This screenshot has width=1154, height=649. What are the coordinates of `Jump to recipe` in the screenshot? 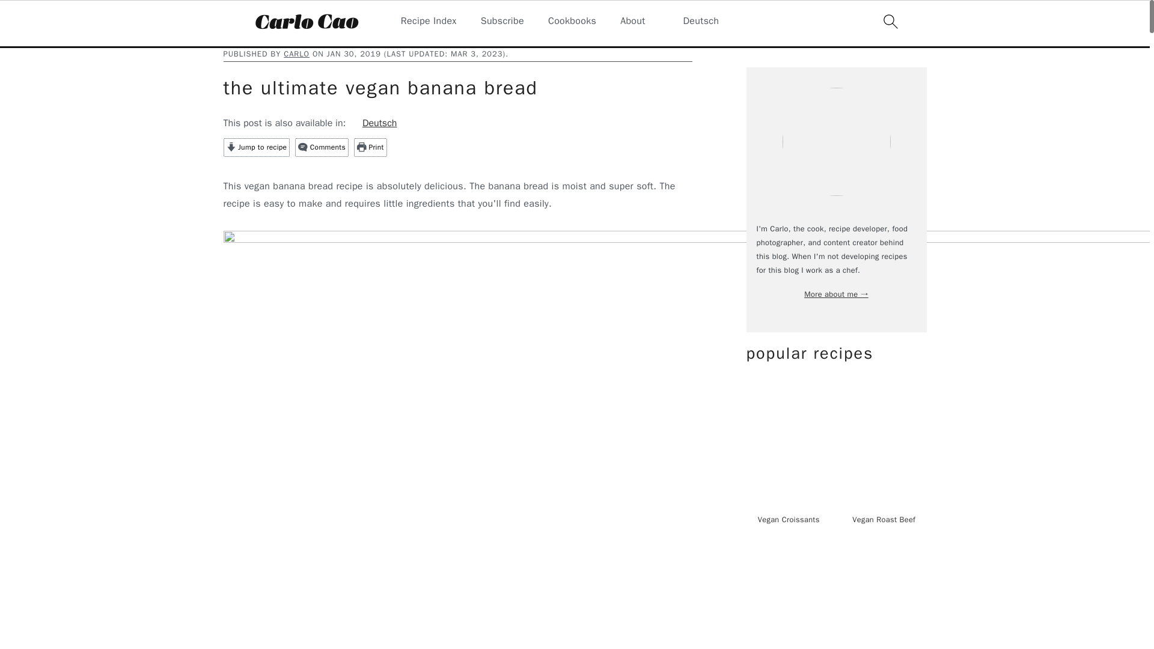 It's located at (257, 148).